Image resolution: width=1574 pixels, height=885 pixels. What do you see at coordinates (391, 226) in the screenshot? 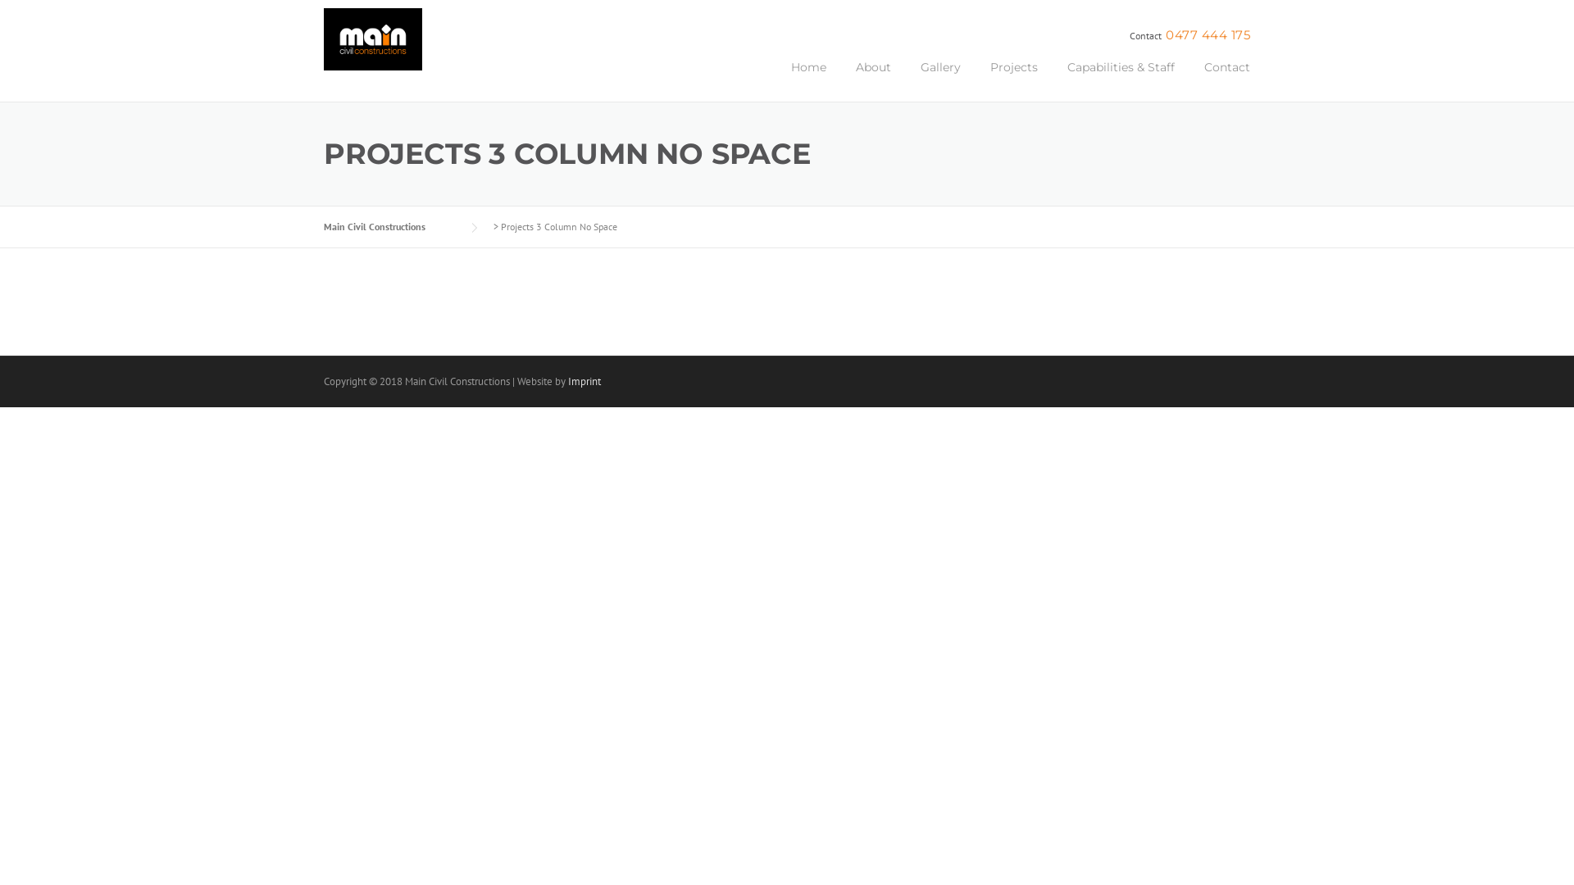
I see `Main Civil Constructions` at bounding box center [391, 226].